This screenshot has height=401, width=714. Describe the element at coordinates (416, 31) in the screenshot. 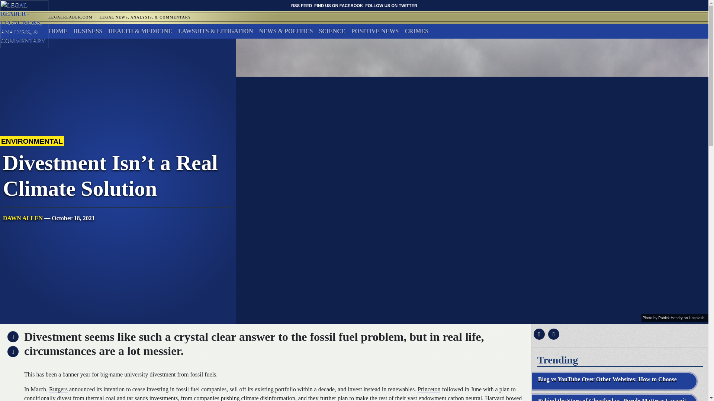

I see `Crimes` at that location.